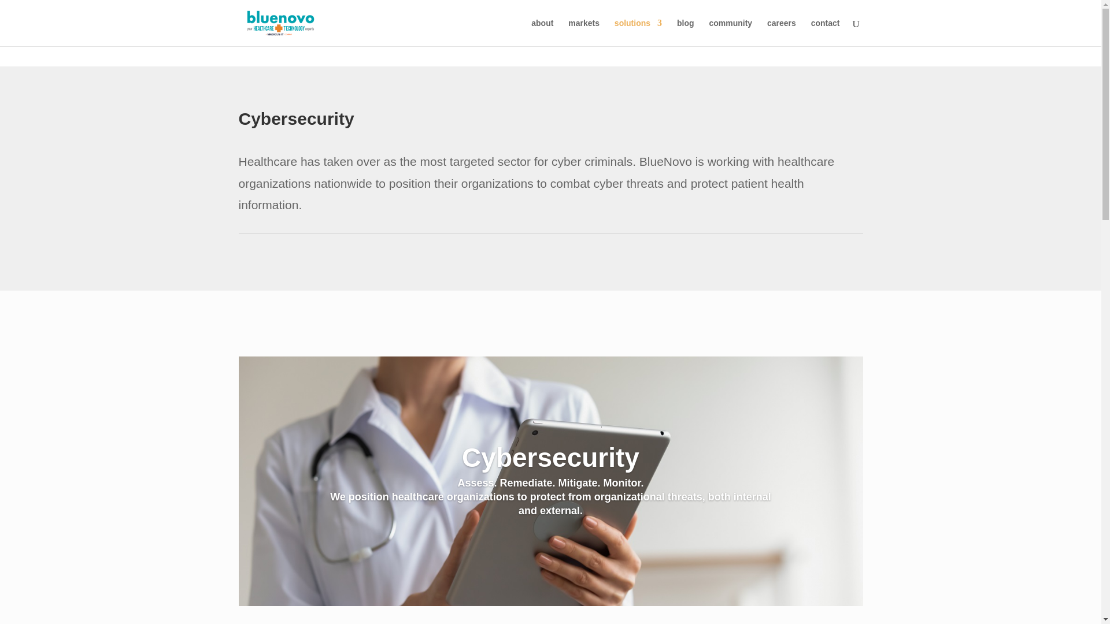 The image size is (1110, 624). What do you see at coordinates (826, 32) in the screenshot?
I see `contact` at bounding box center [826, 32].